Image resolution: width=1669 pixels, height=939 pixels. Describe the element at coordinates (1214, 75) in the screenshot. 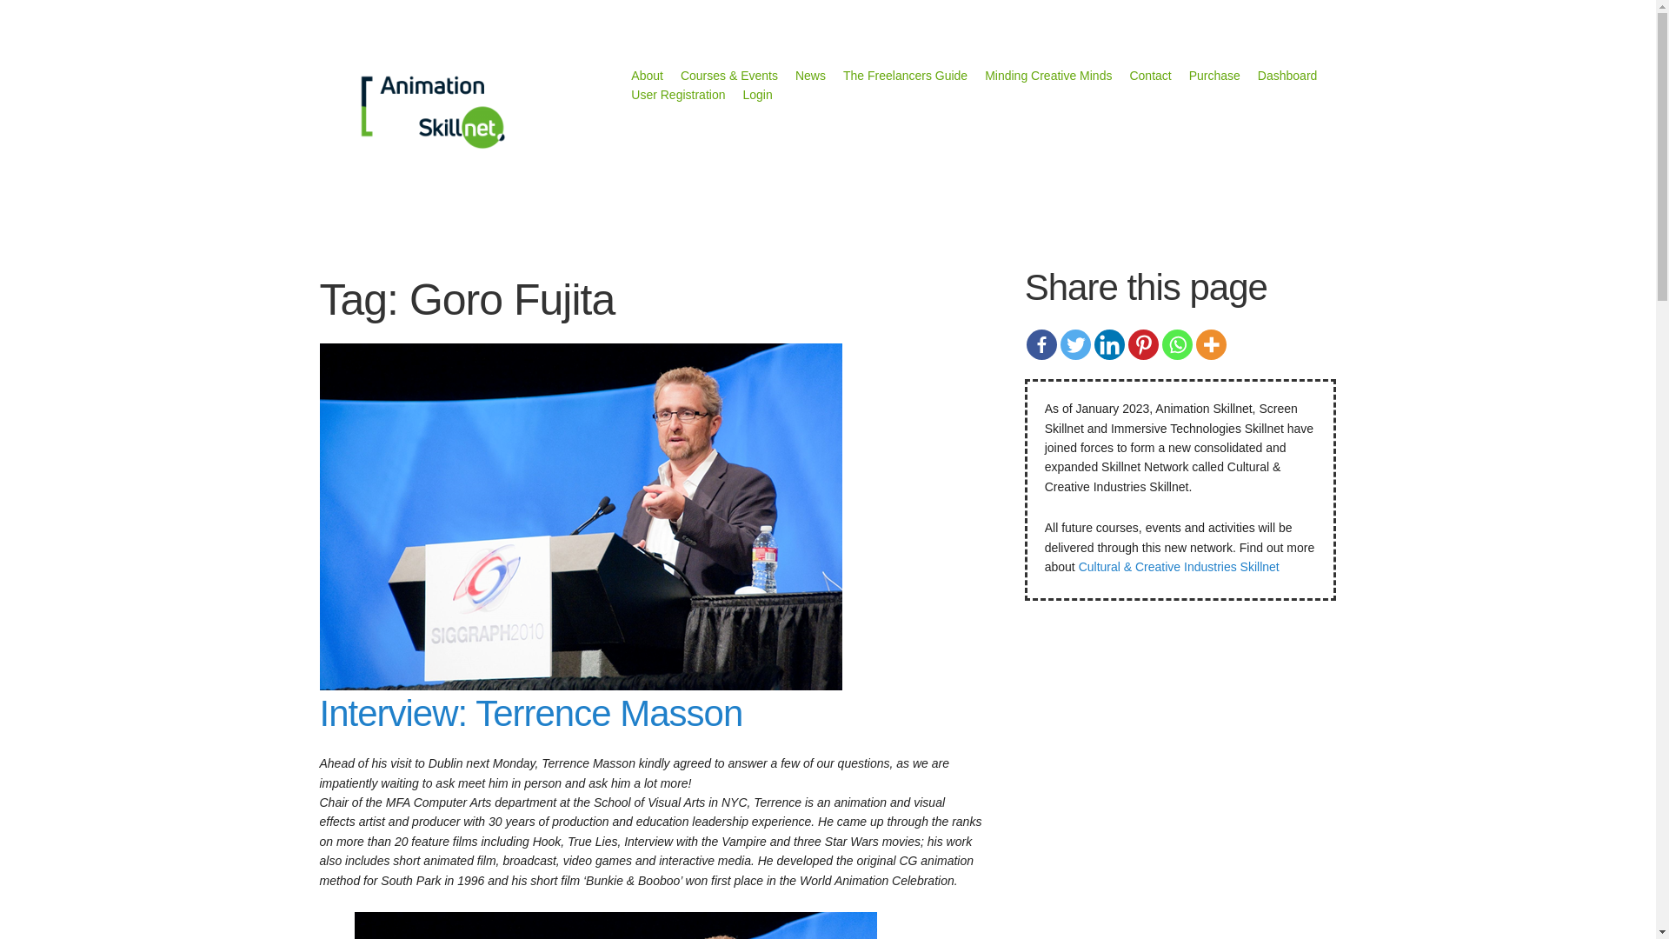

I see `Purchase` at that location.